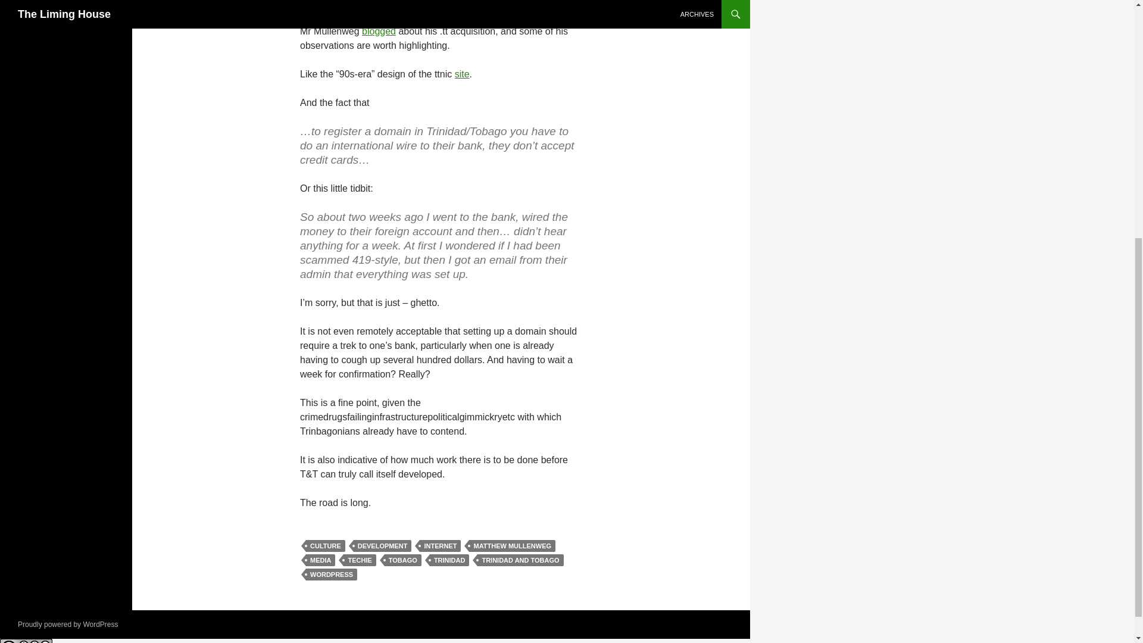  What do you see at coordinates (320, 560) in the screenshot?
I see `MEDIA` at bounding box center [320, 560].